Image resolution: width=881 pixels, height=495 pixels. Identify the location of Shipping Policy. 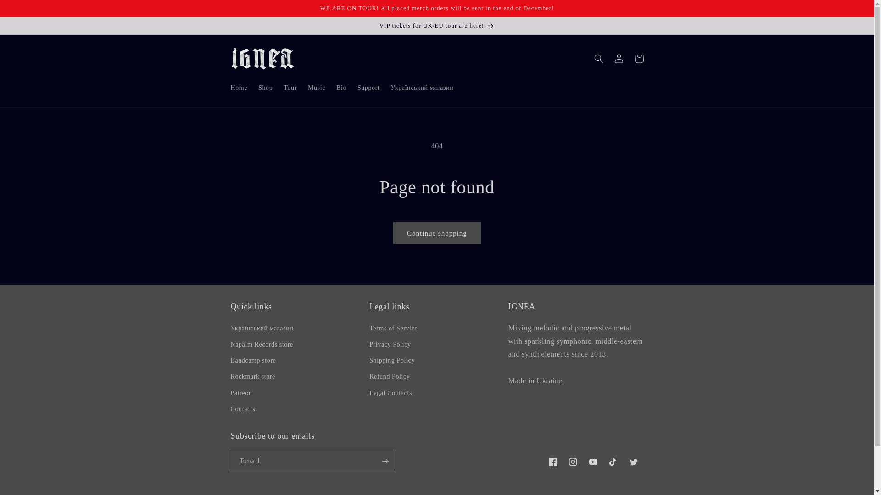
(392, 360).